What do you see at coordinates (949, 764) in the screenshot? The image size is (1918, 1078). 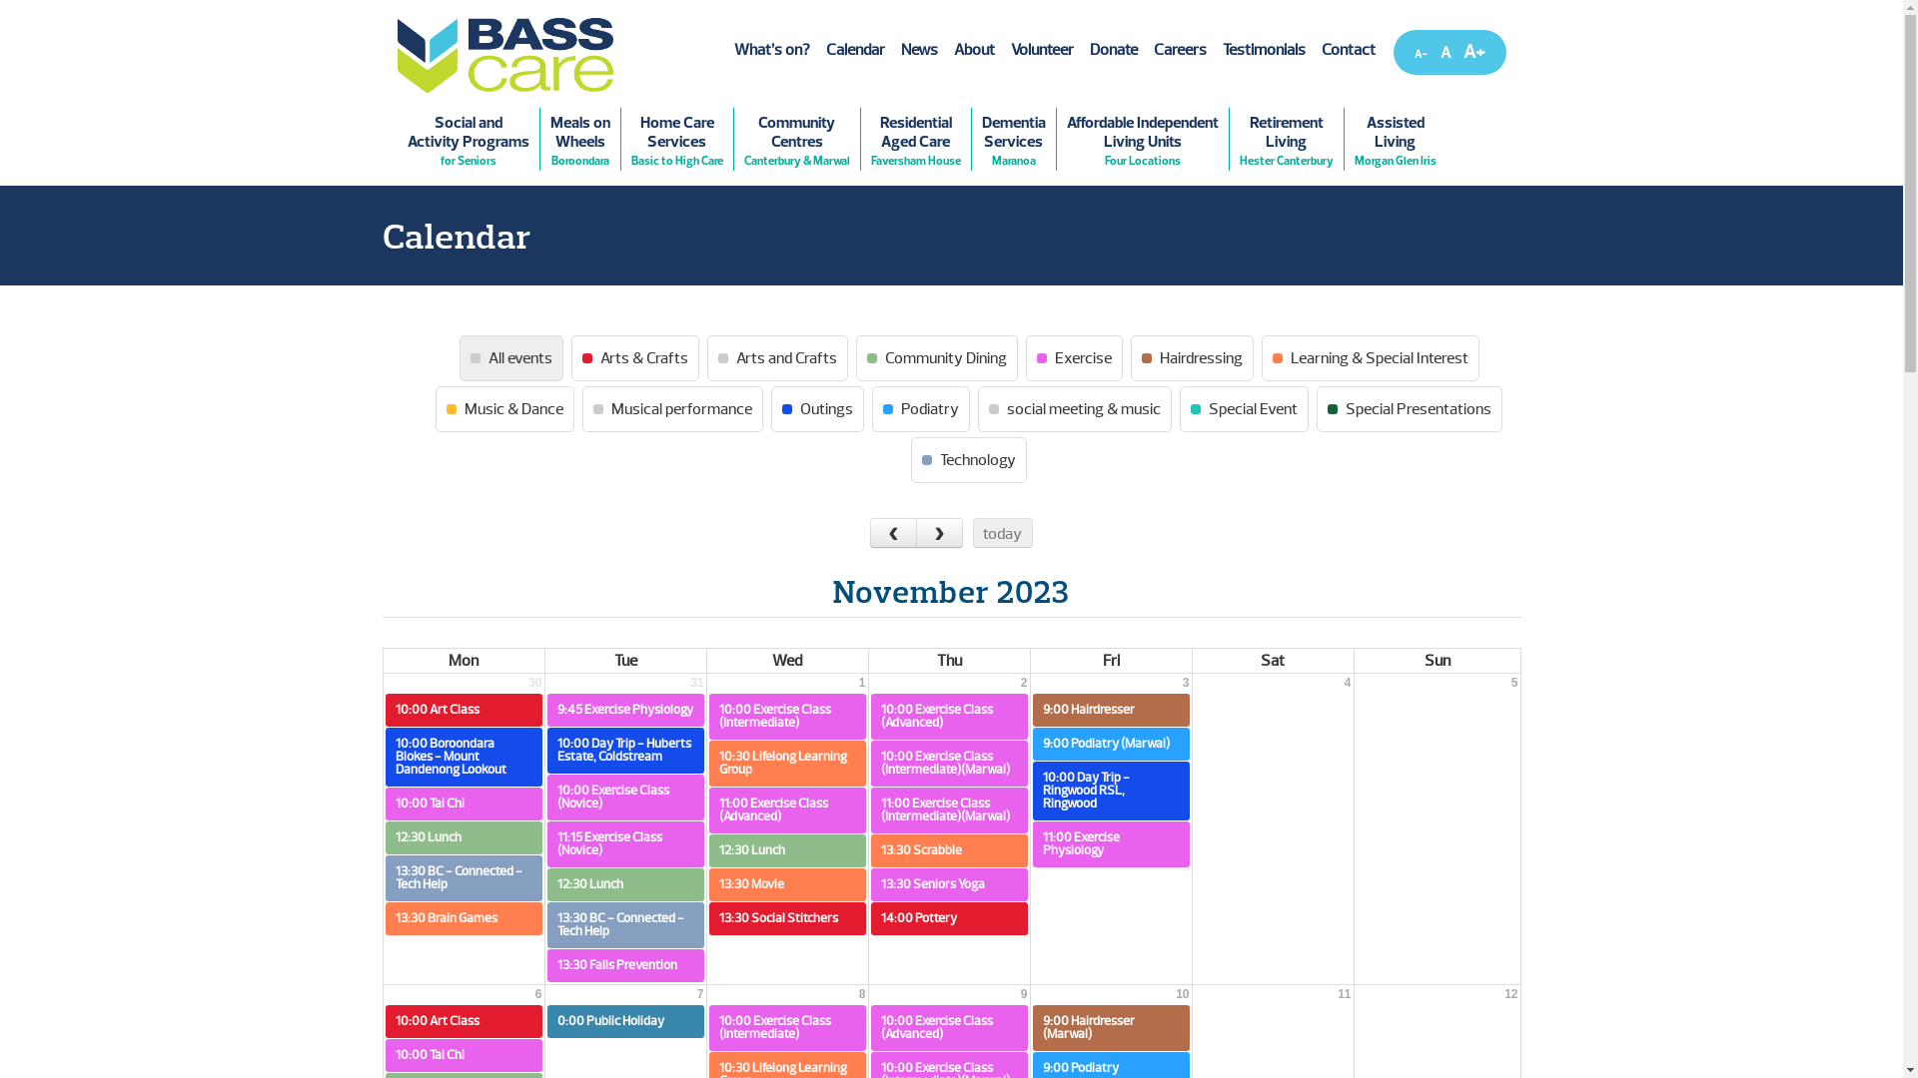 I see `10:00 Exercise Class (Intermediate)(Marwal)
   ` at bounding box center [949, 764].